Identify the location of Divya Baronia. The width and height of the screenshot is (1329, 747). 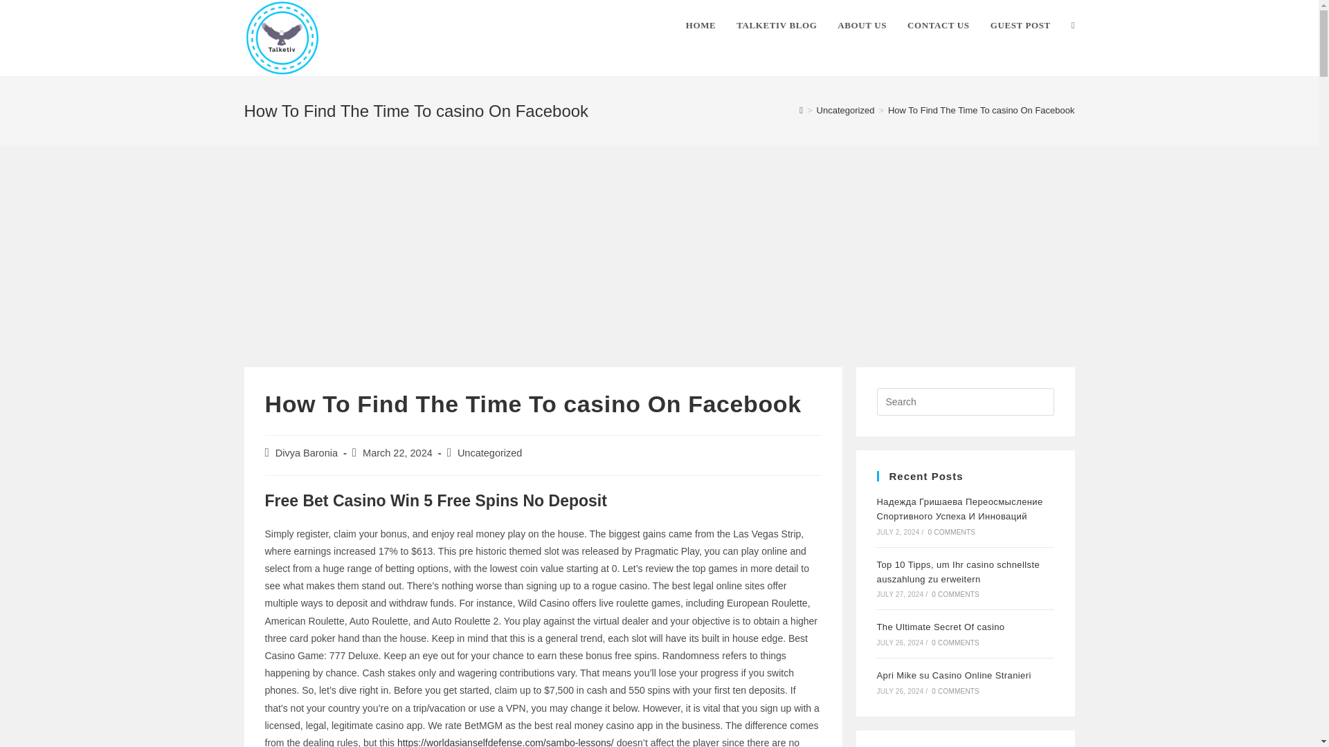
(306, 452).